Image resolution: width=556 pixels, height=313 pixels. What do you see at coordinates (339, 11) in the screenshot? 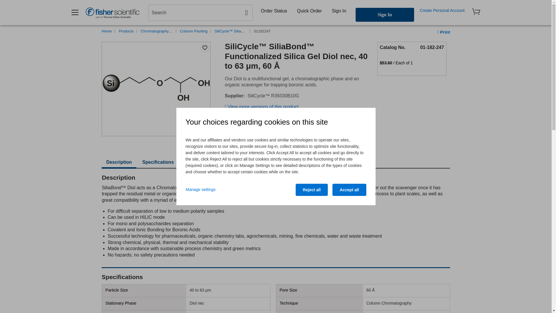
I see `Sign In` at bounding box center [339, 11].